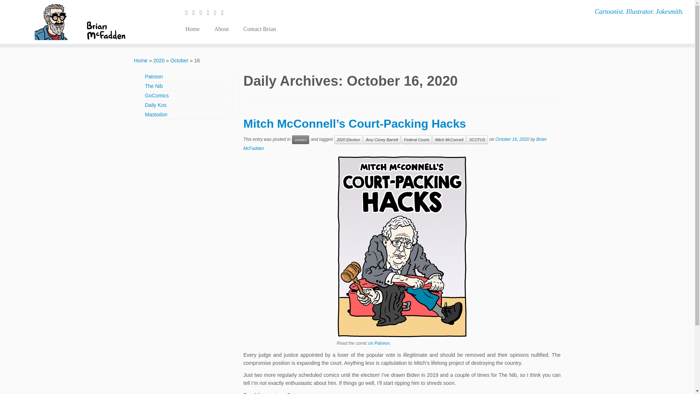 The height and width of the screenshot is (394, 700). What do you see at coordinates (477, 140) in the screenshot?
I see `SCOTUS` at bounding box center [477, 140].